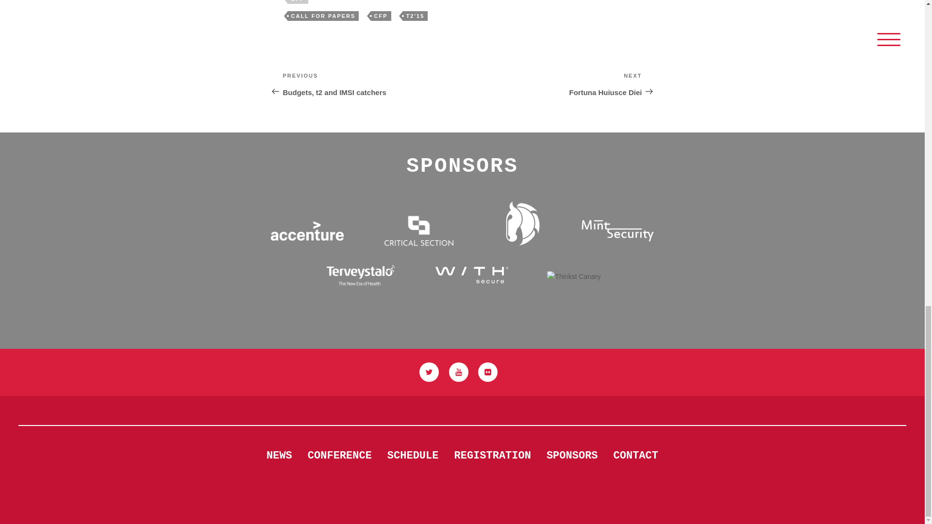 The width and height of the screenshot is (932, 524). What do you see at coordinates (381, 16) in the screenshot?
I see `T2'15` at bounding box center [381, 16].